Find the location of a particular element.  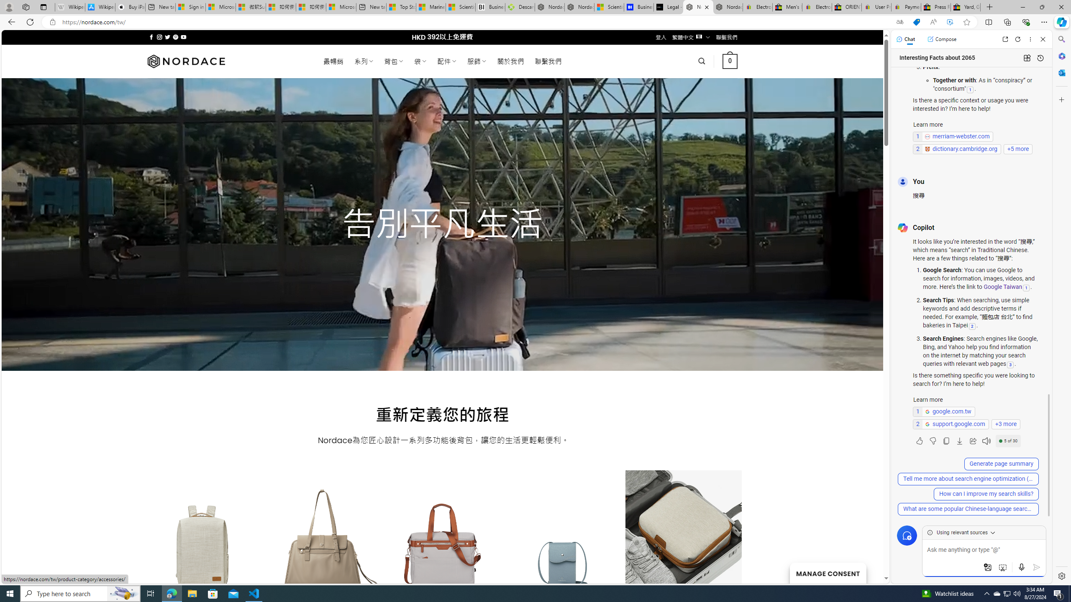

Follow on Pinterest is located at coordinates (175, 37).